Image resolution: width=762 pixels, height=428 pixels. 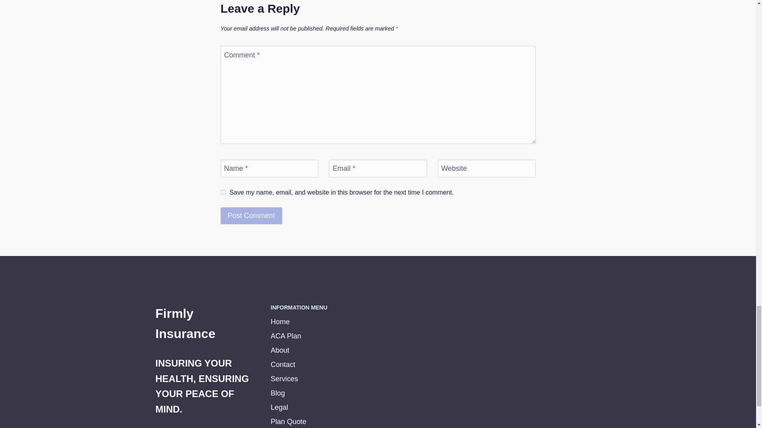 I want to click on yes, so click(x=223, y=193).